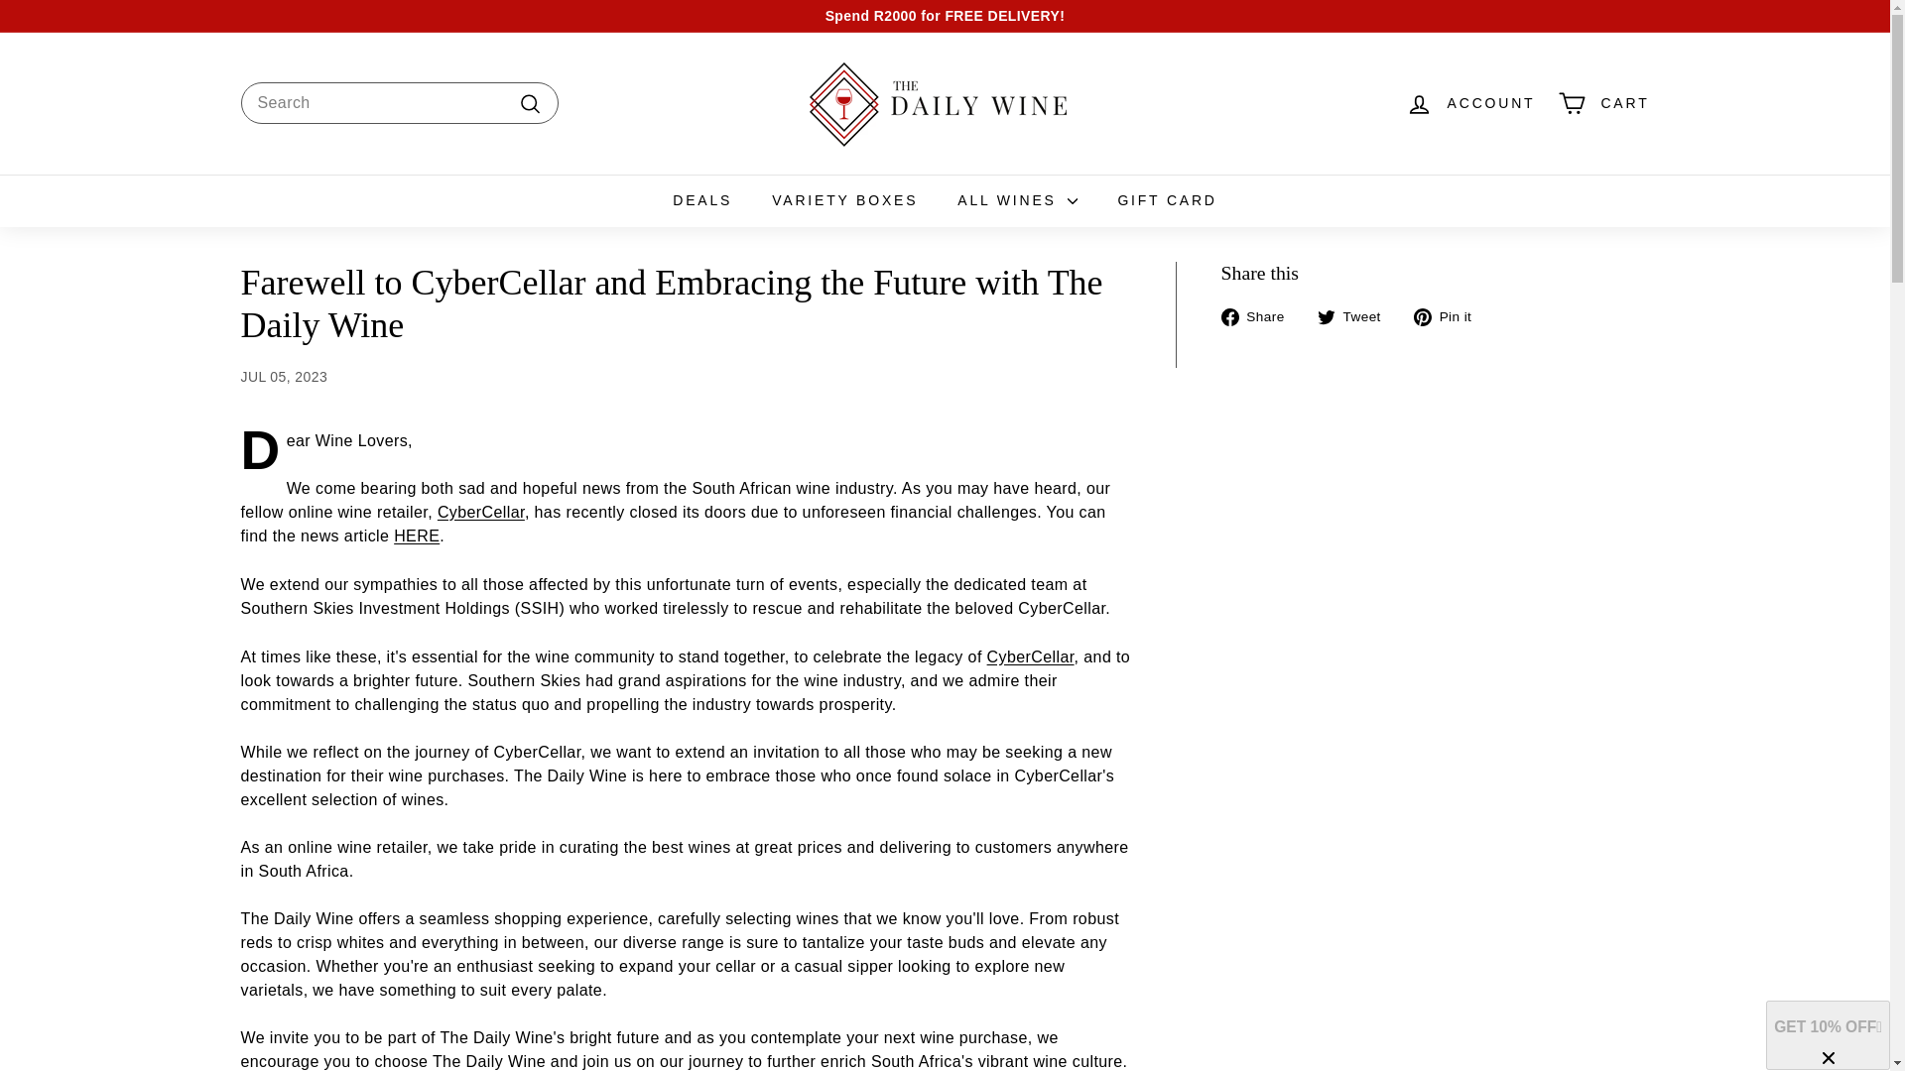 This screenshot has width=1905, height=1071. Describe the element at coordinates (1449, 315) in the screenshot. I see `Pin on Pinterest` at that location.